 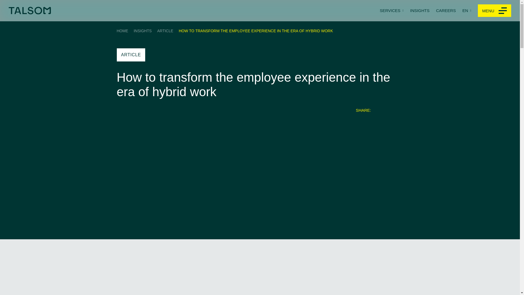 I want to click on INSIGHTS, so click(x=420, y=10).